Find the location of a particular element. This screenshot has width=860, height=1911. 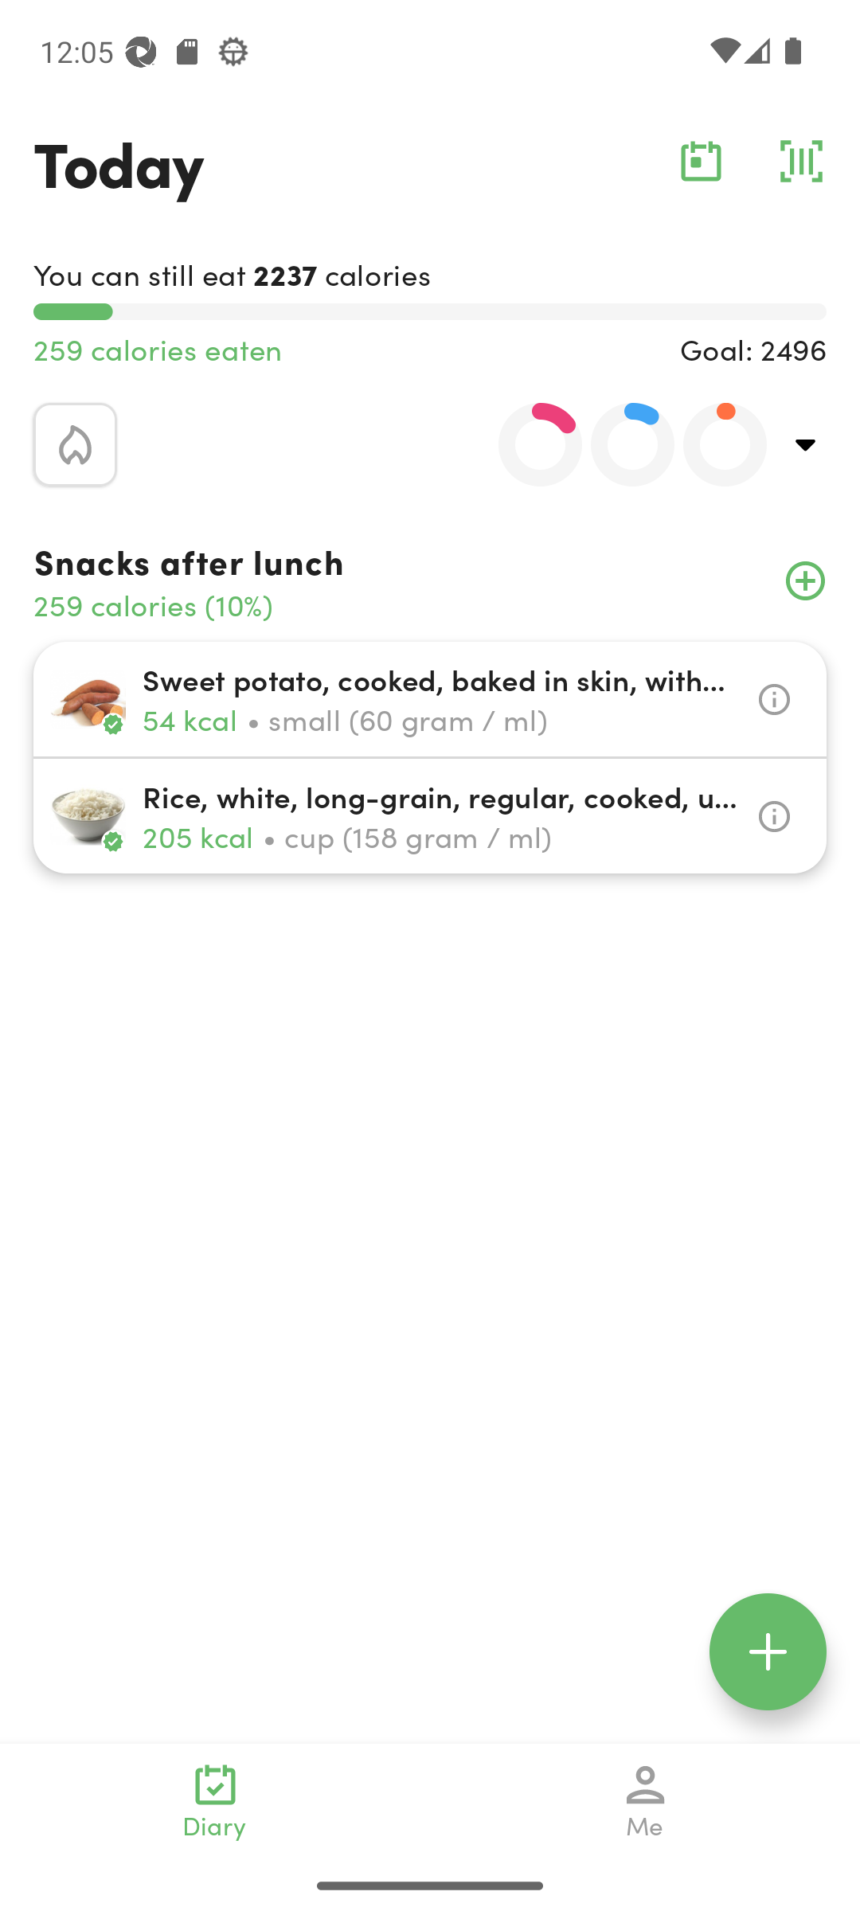

top_right_action is located at coordinates (806, 444).